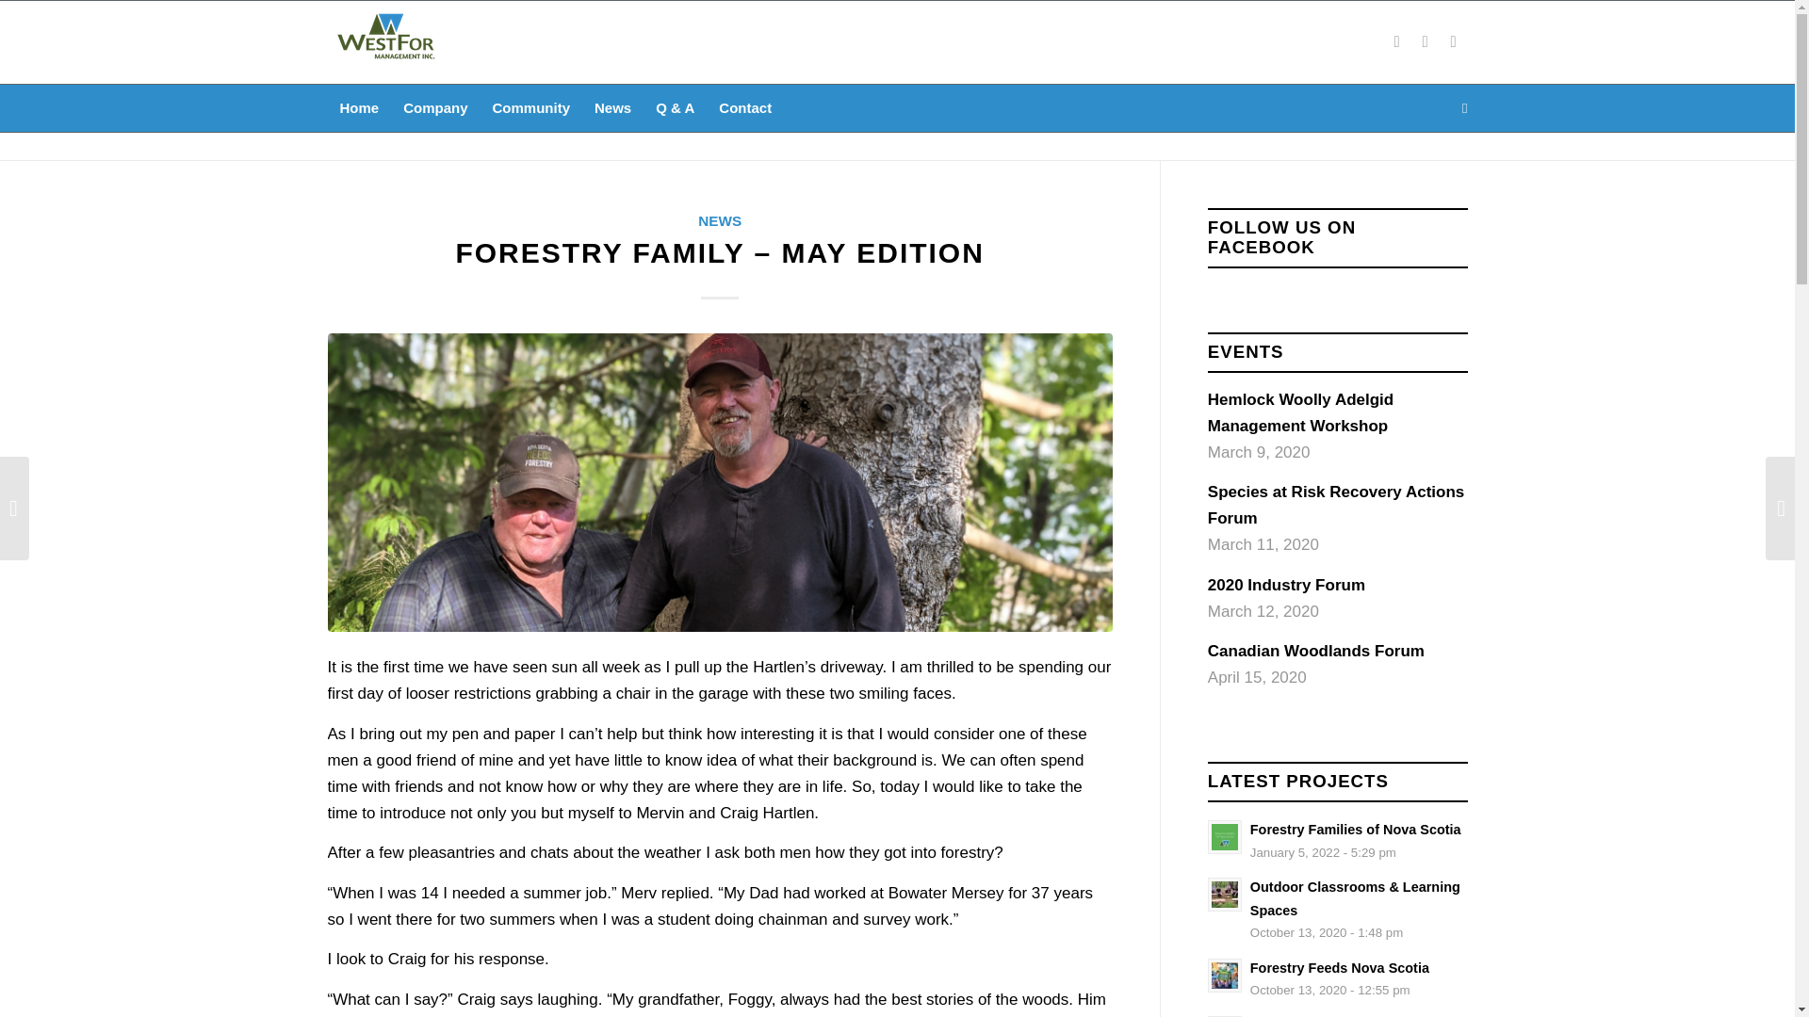 The image size is (1809, 1017). What do you see at coordinates (360, 107) in the screenshot?
I see `Home` at bounding box center [360, 107].